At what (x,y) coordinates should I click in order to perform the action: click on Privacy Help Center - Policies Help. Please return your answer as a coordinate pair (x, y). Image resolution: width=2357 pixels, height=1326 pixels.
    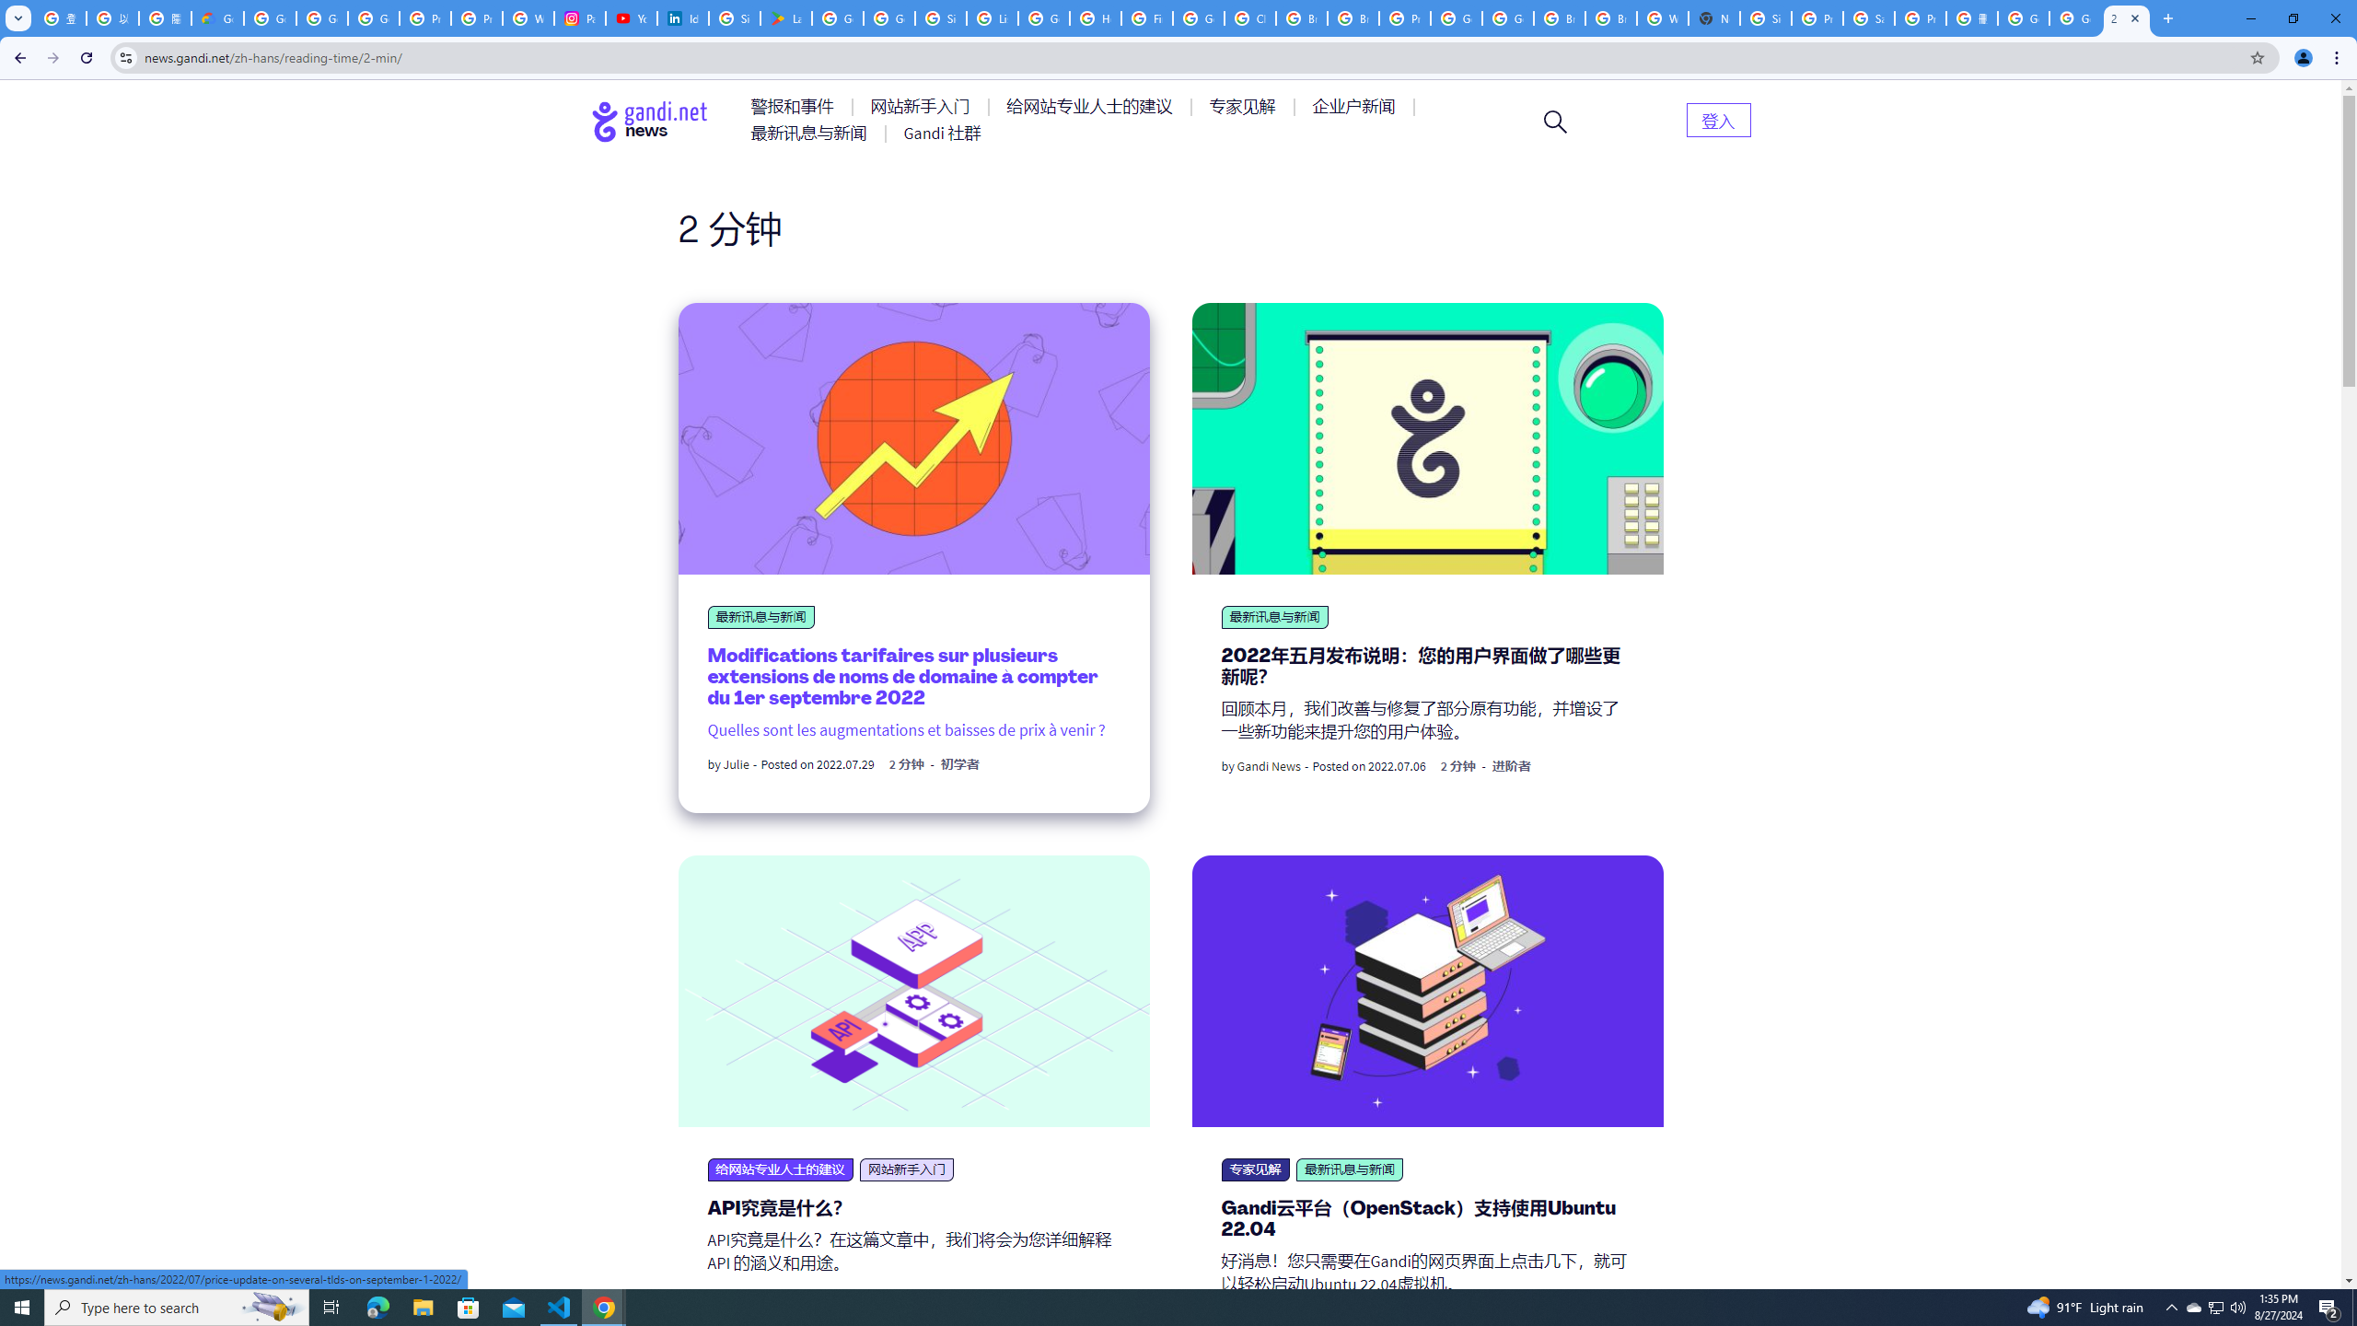
    Looking at the image, I should click on (477, 18).